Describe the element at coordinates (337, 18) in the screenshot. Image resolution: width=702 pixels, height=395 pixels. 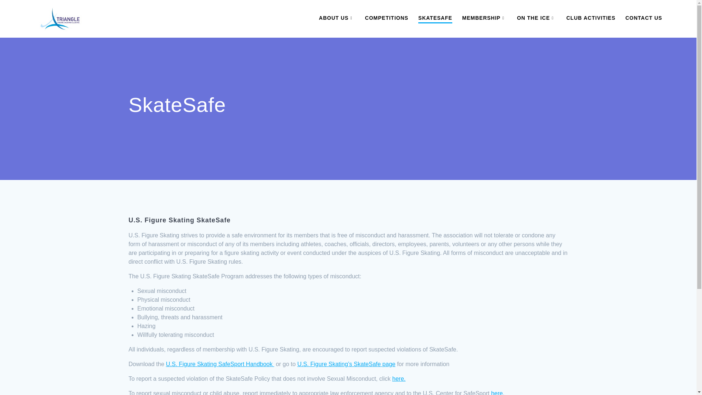
I see `ABOUT US` at that location.